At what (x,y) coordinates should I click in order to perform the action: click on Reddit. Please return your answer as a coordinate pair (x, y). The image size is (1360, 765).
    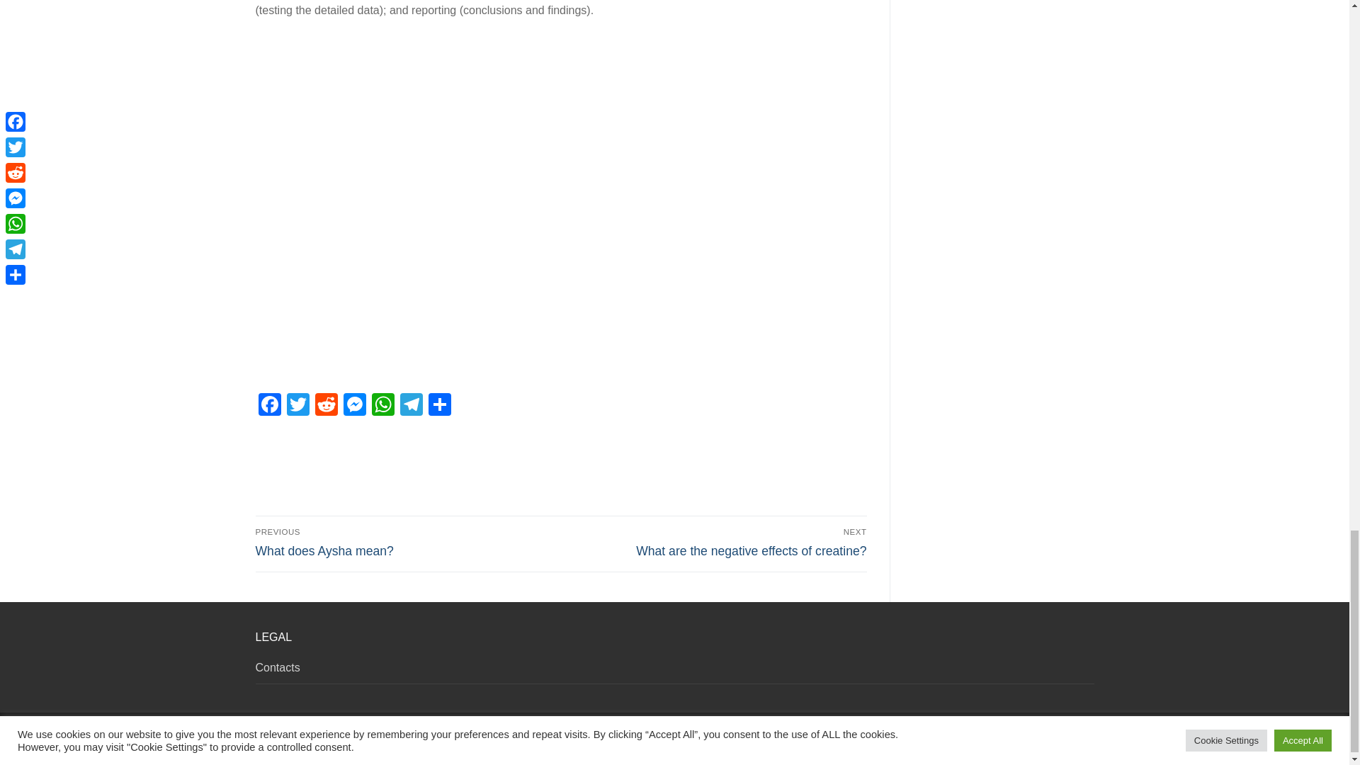
    Looking at the image, I should click on (326, 406).